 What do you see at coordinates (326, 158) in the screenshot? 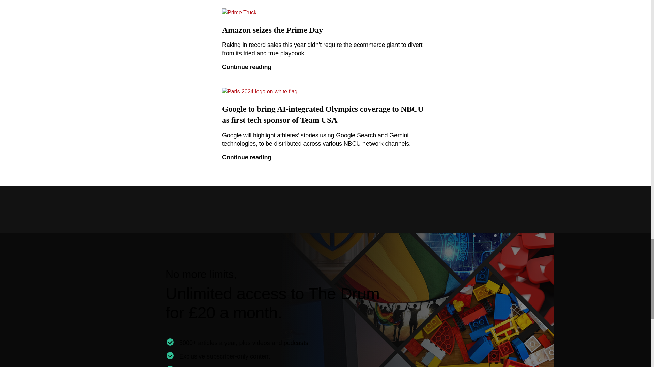
I see `Continue reading` at bounding box center [326, 158].